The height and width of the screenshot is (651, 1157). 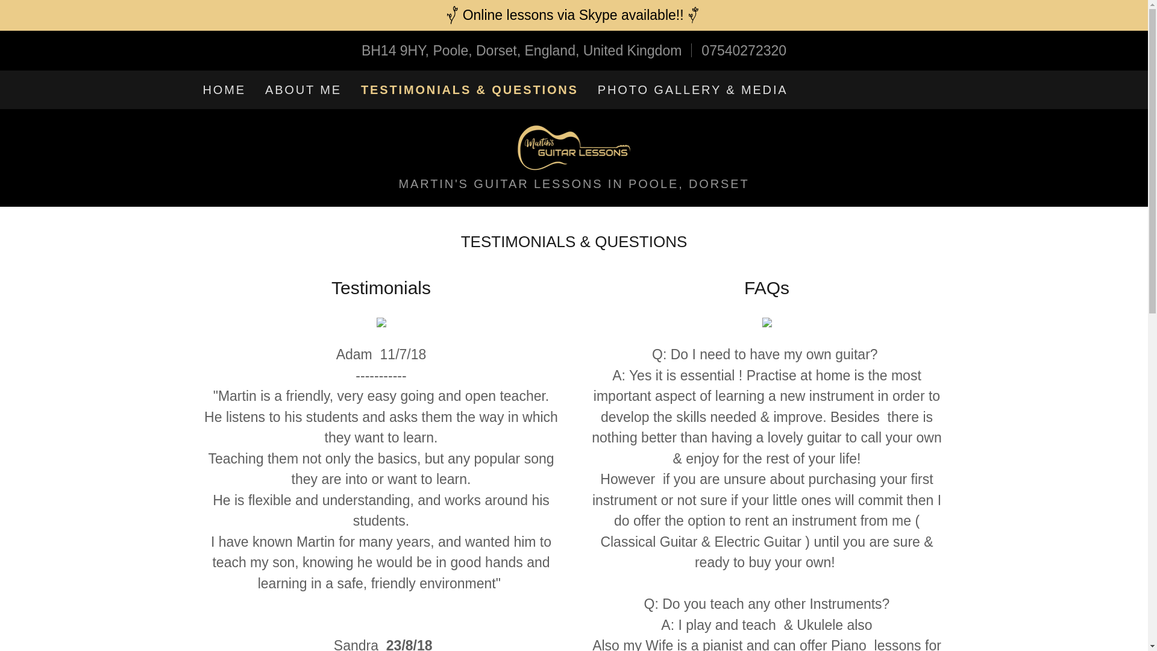 I want to click on 07540272320, so click(x=744, y=50).